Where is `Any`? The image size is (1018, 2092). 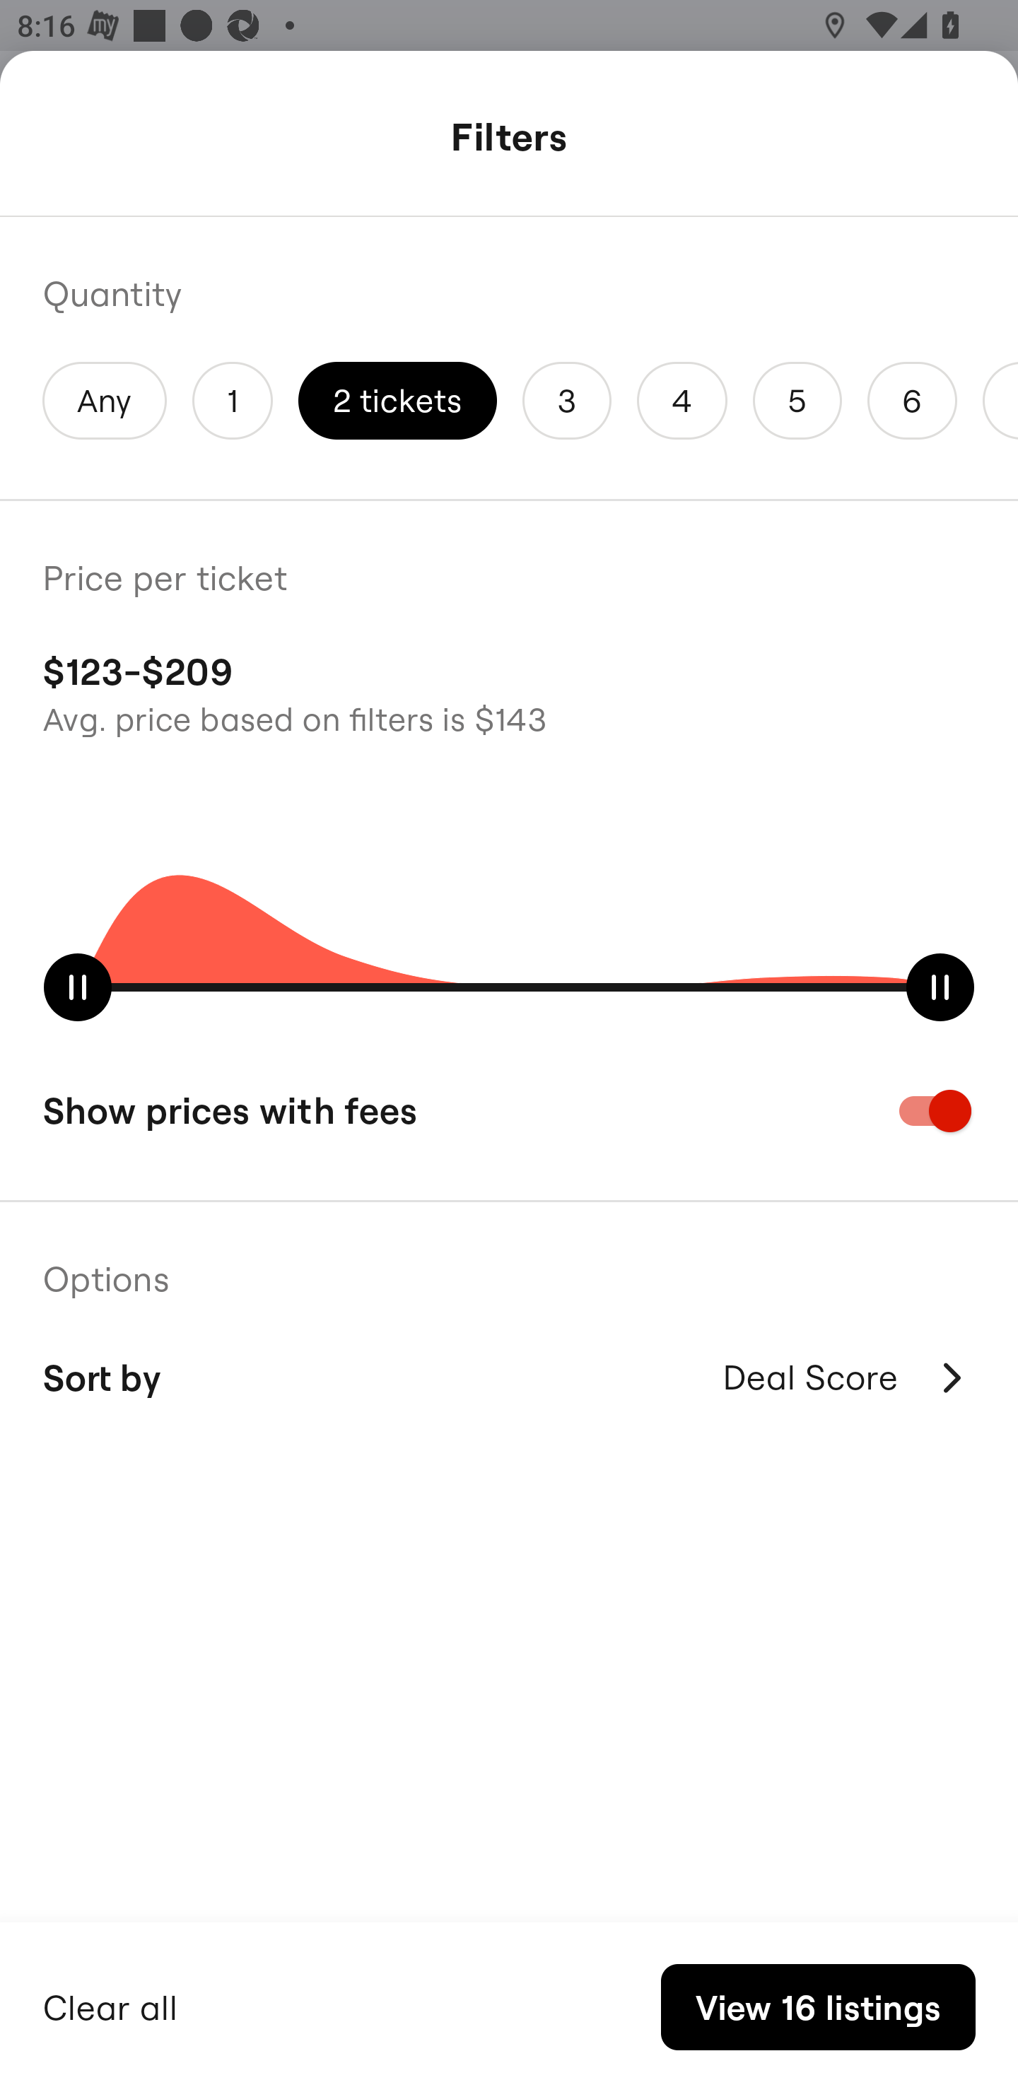 Any is located at coordinates (105, 400).